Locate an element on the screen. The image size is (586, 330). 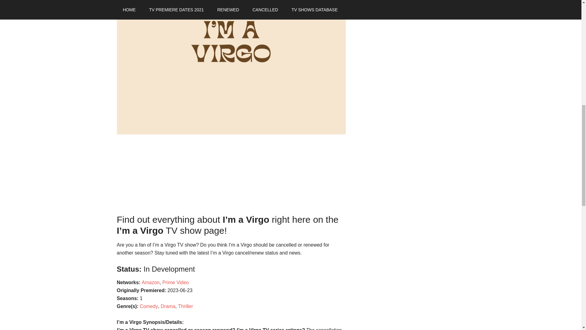
Thriller is located at coordinates (185, 306).